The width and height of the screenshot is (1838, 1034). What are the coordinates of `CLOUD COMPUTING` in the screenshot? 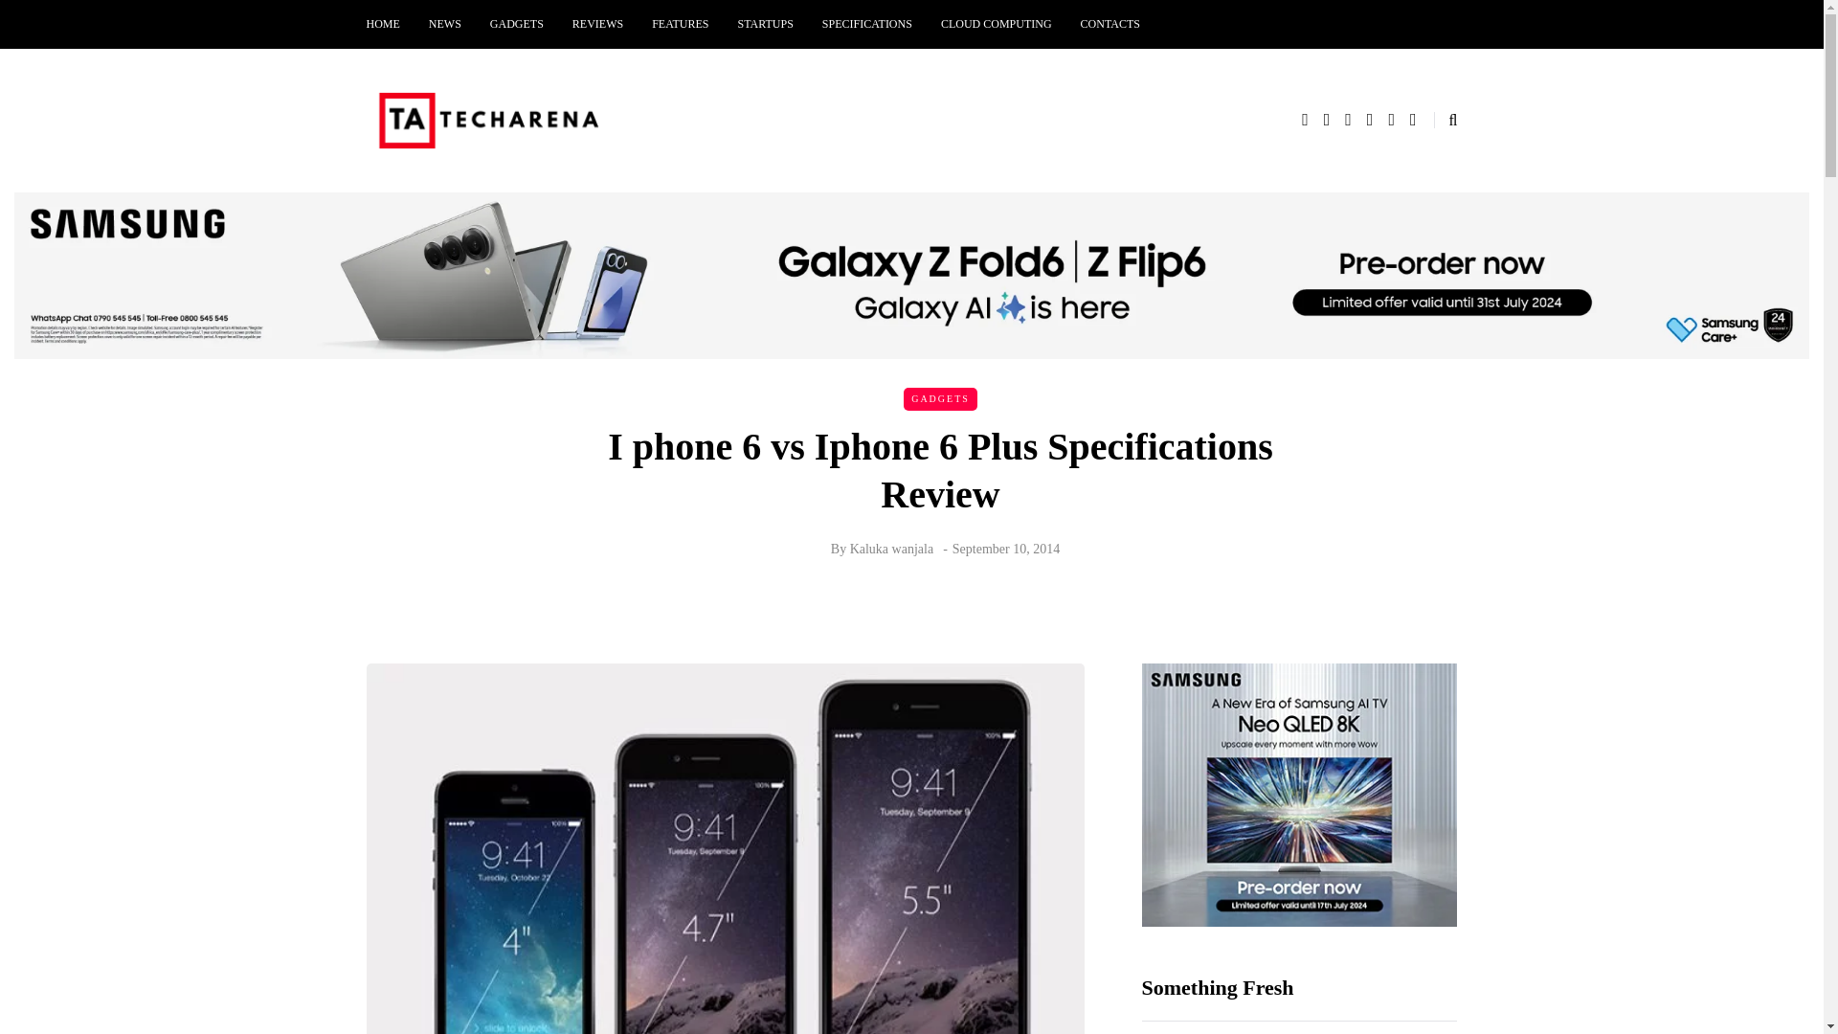 It's located at (996, 24).